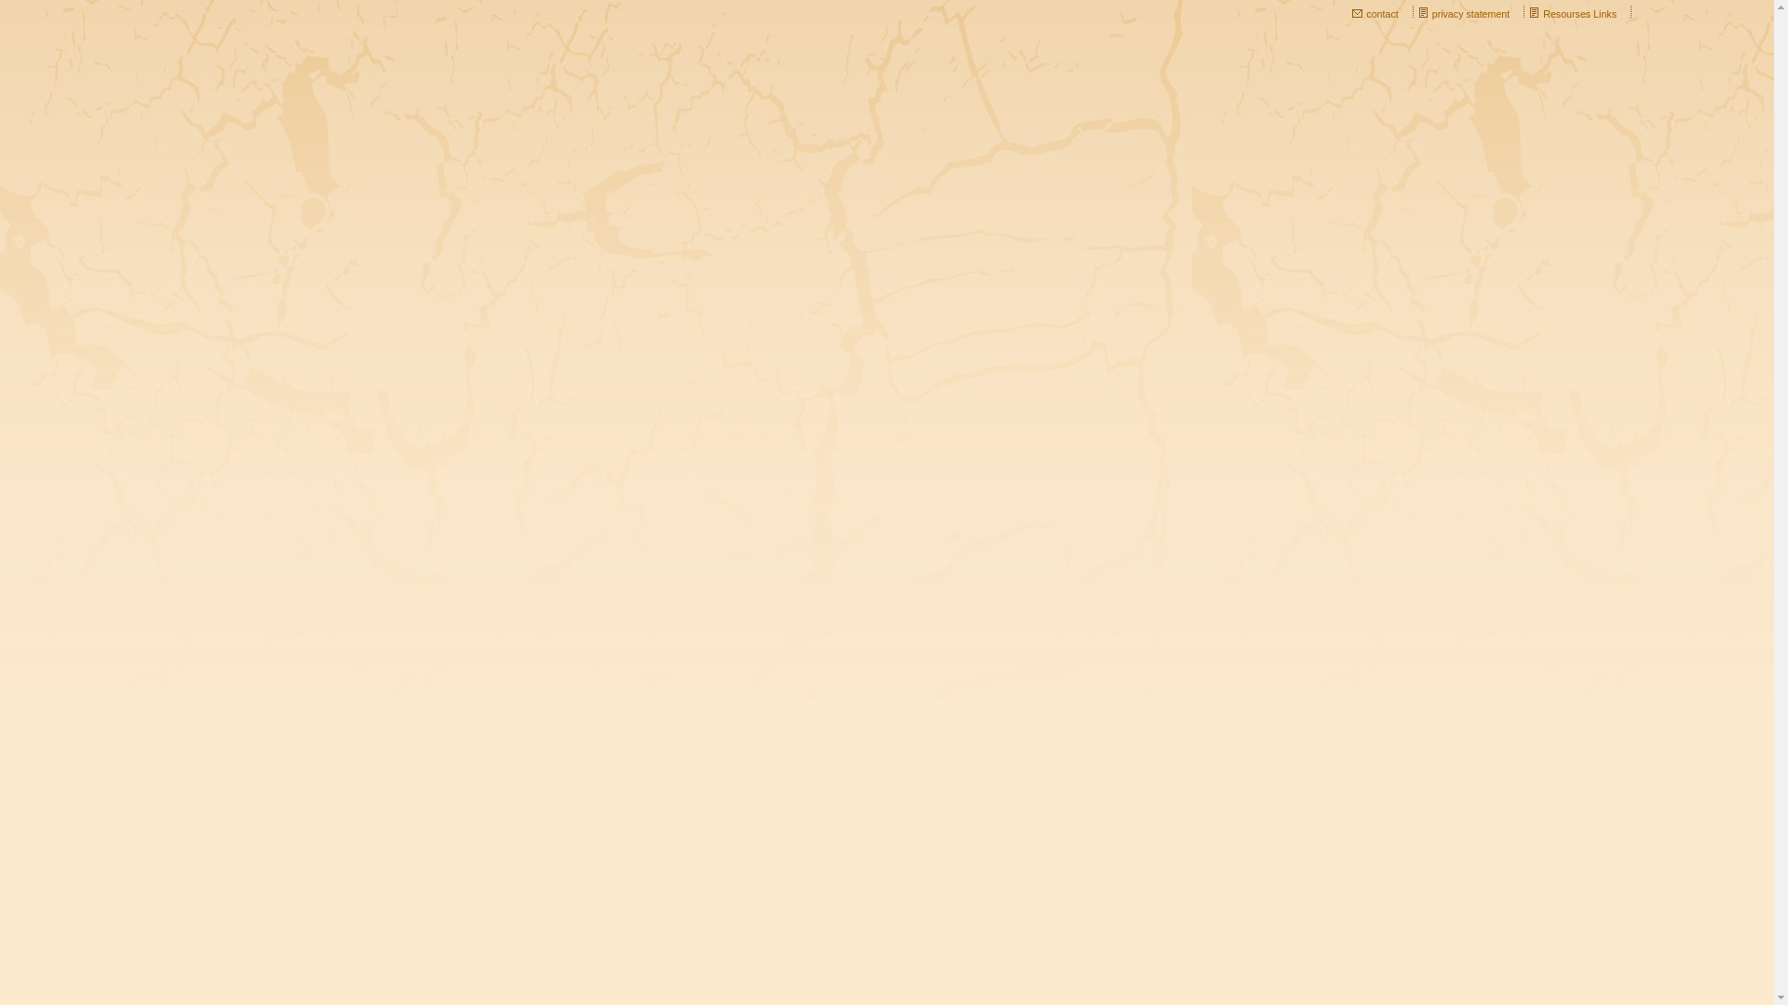  What do you see at coordinates (1471, 13) in the screenshot?
I see `privacy statement` at bounding box center [1471, 13].